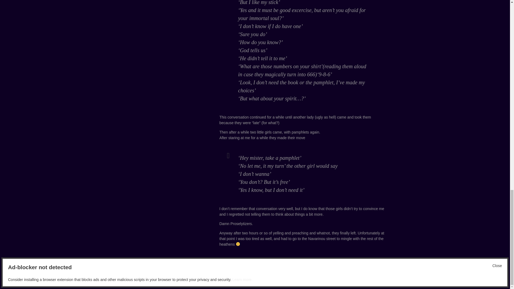  I want to click on Sigmoid, so click(153, 278).